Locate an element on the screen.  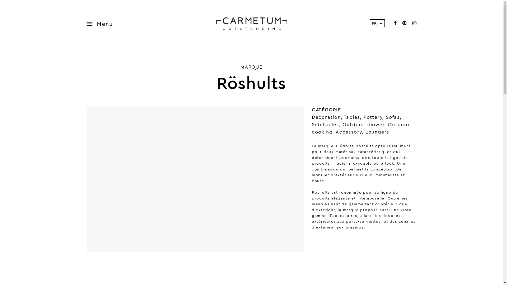
NL is located at coordinates (377, 30).